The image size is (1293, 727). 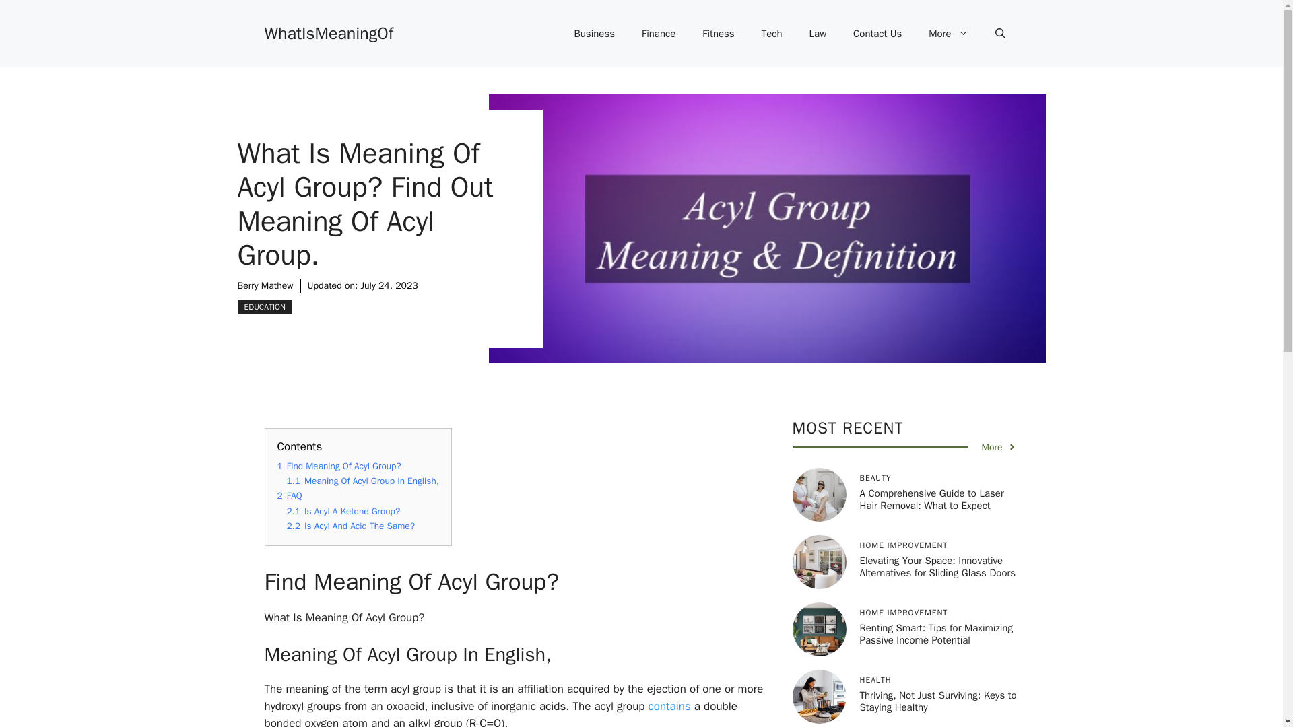 What do you see at coordinates (718, 34) in the screenshot?
I see `Fitness` at bounding box center [718, 34].